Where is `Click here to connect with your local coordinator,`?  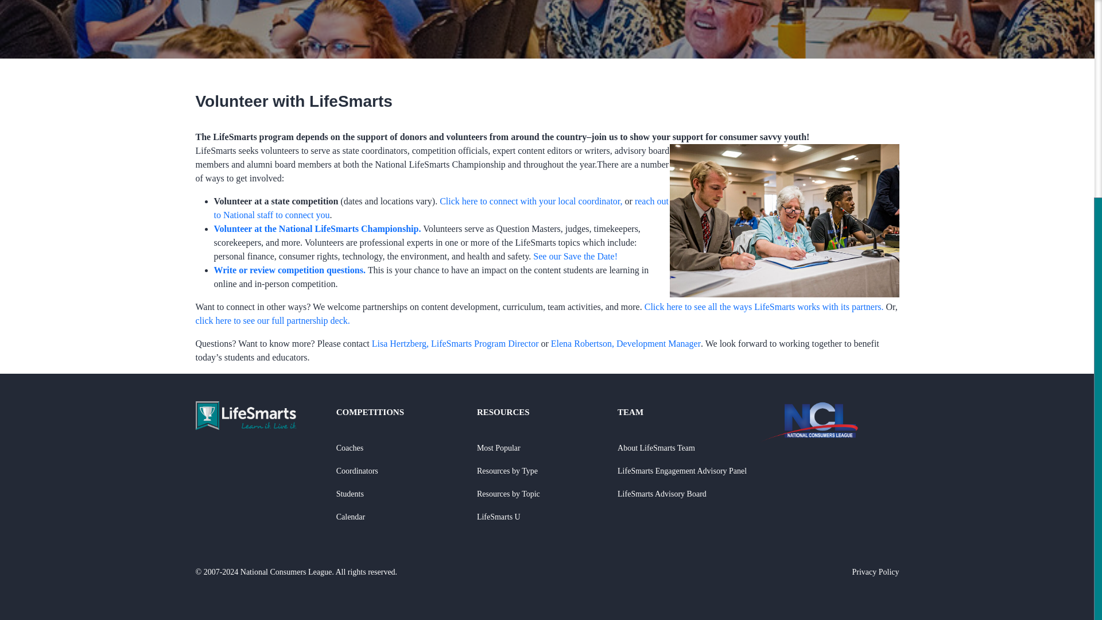
Click here to connect with your local coordinator, is located at coordinates (531, 201).